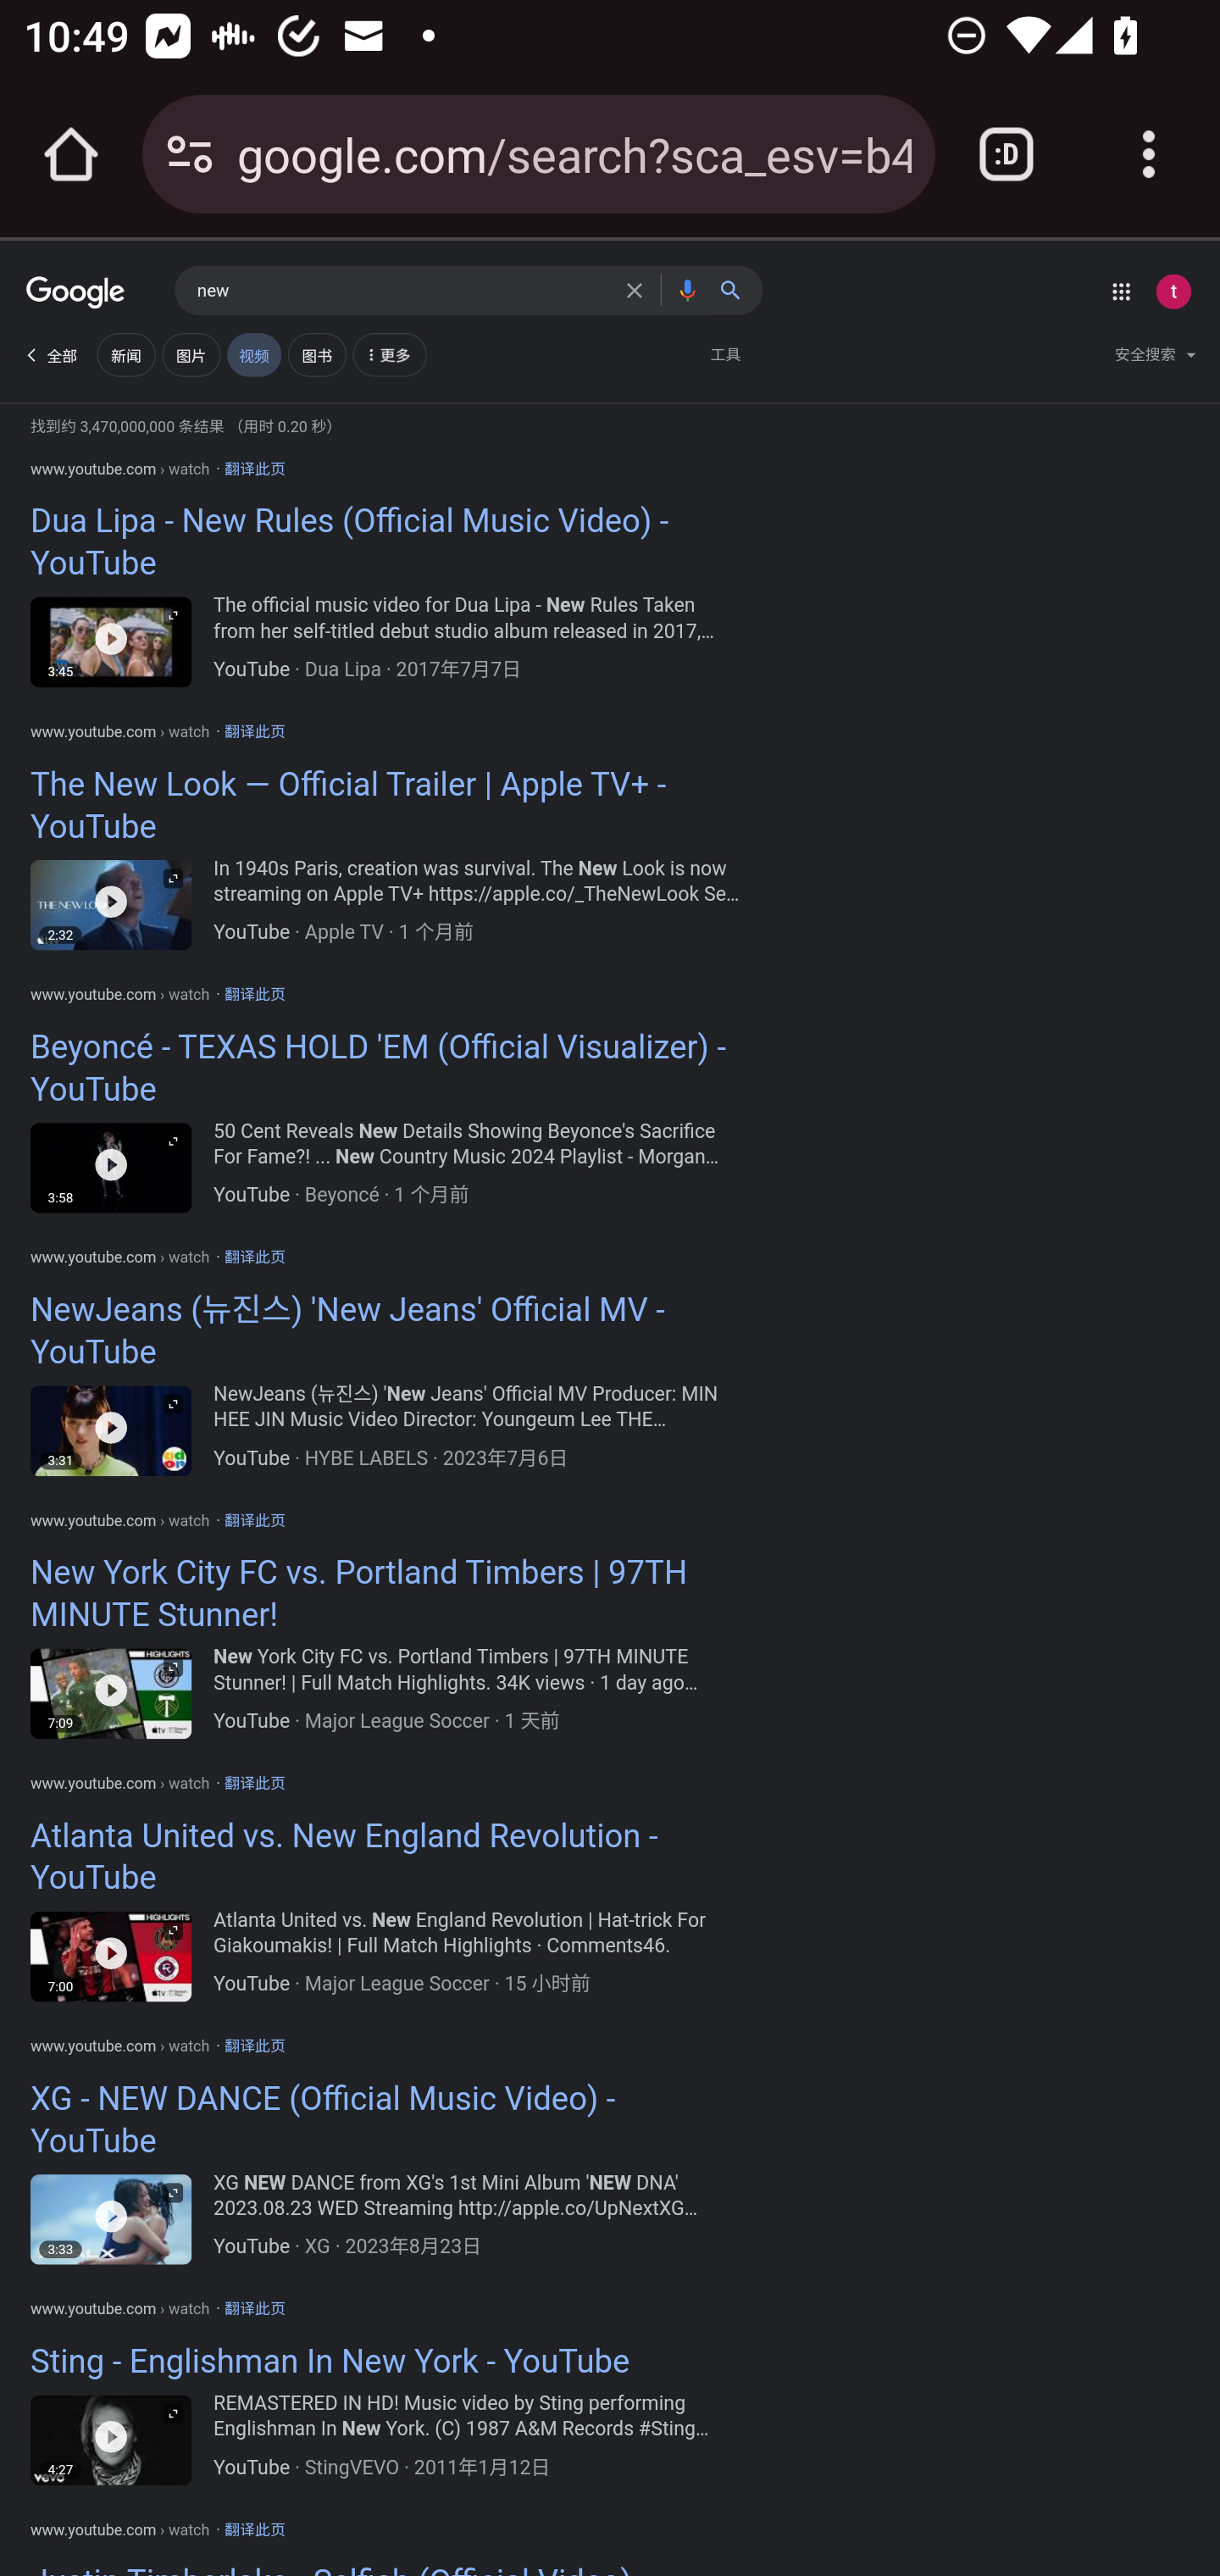 This screenshot has width=1220, height=2576. Describe the element at coordinates (254, 1257) in the screenshot. I see `翻译此页` at that location.